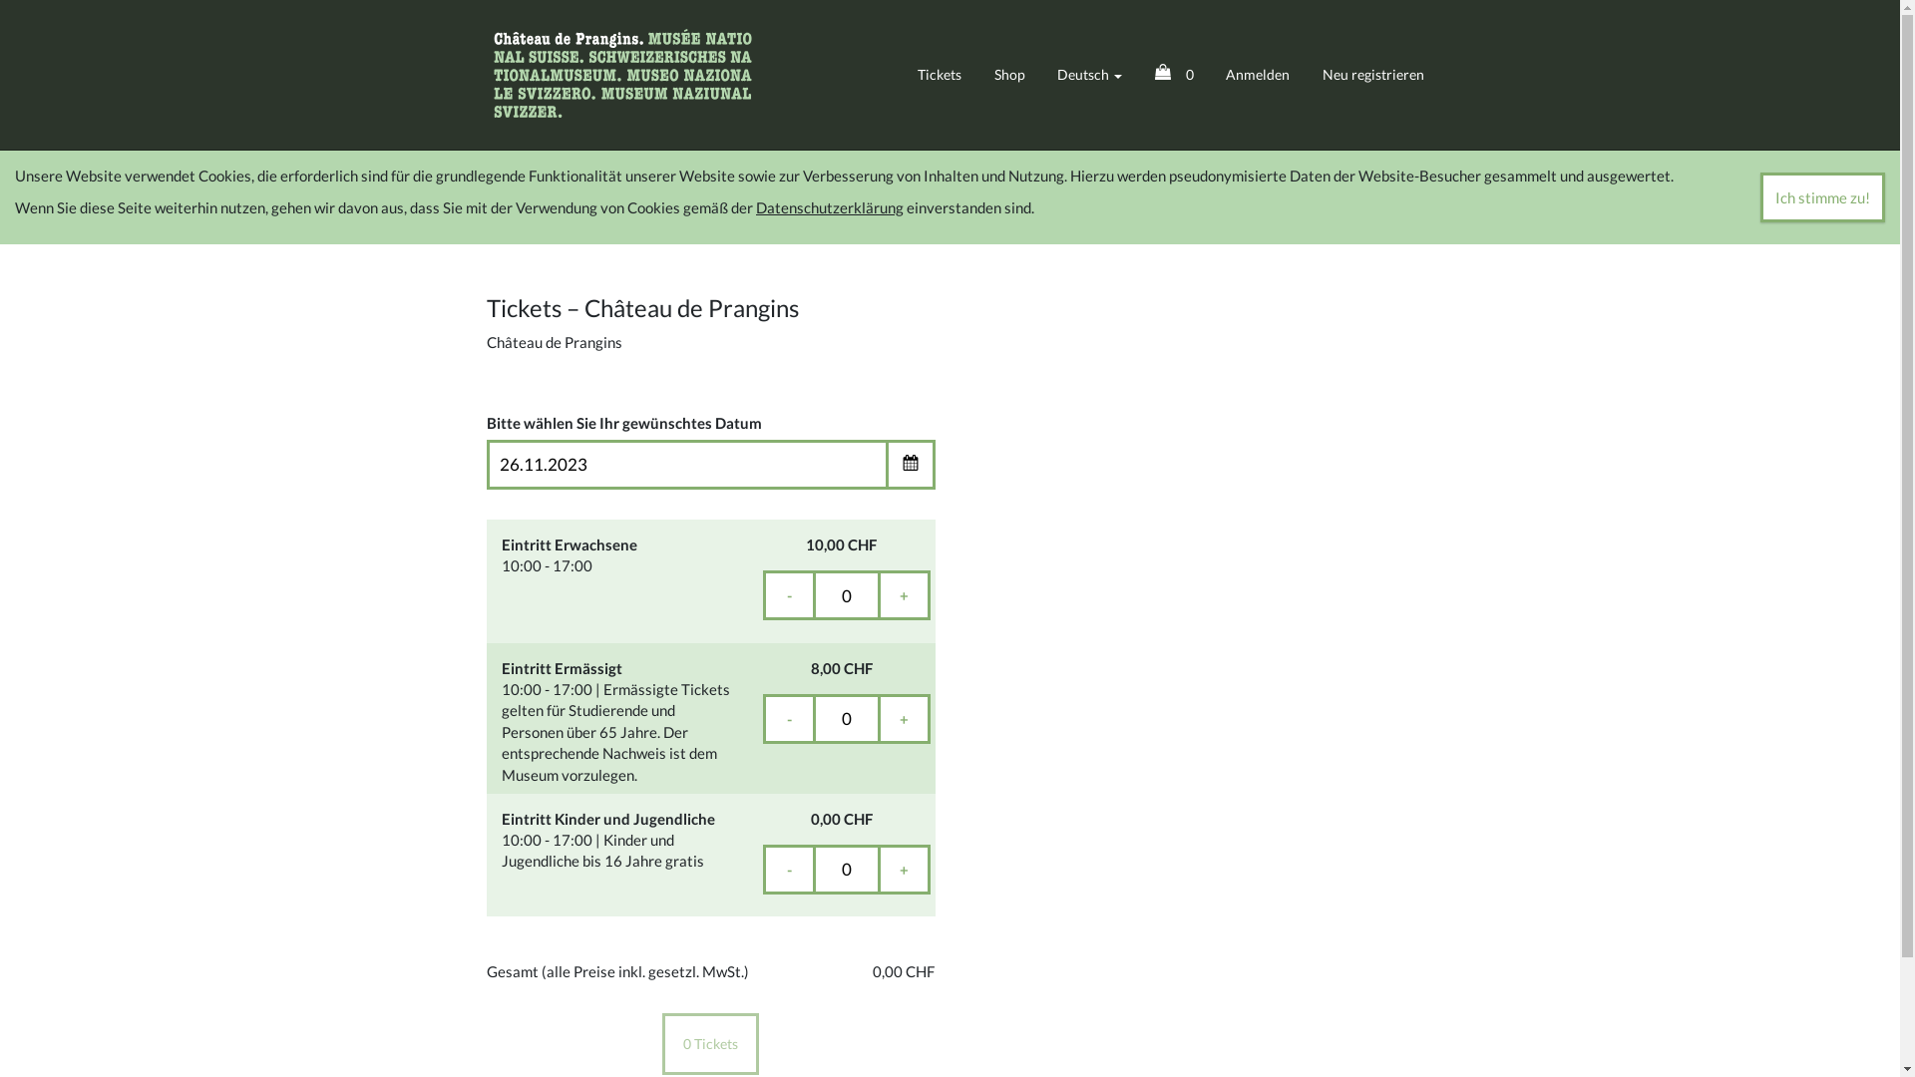  I want to click on Deutsch, so click(1097, 74).